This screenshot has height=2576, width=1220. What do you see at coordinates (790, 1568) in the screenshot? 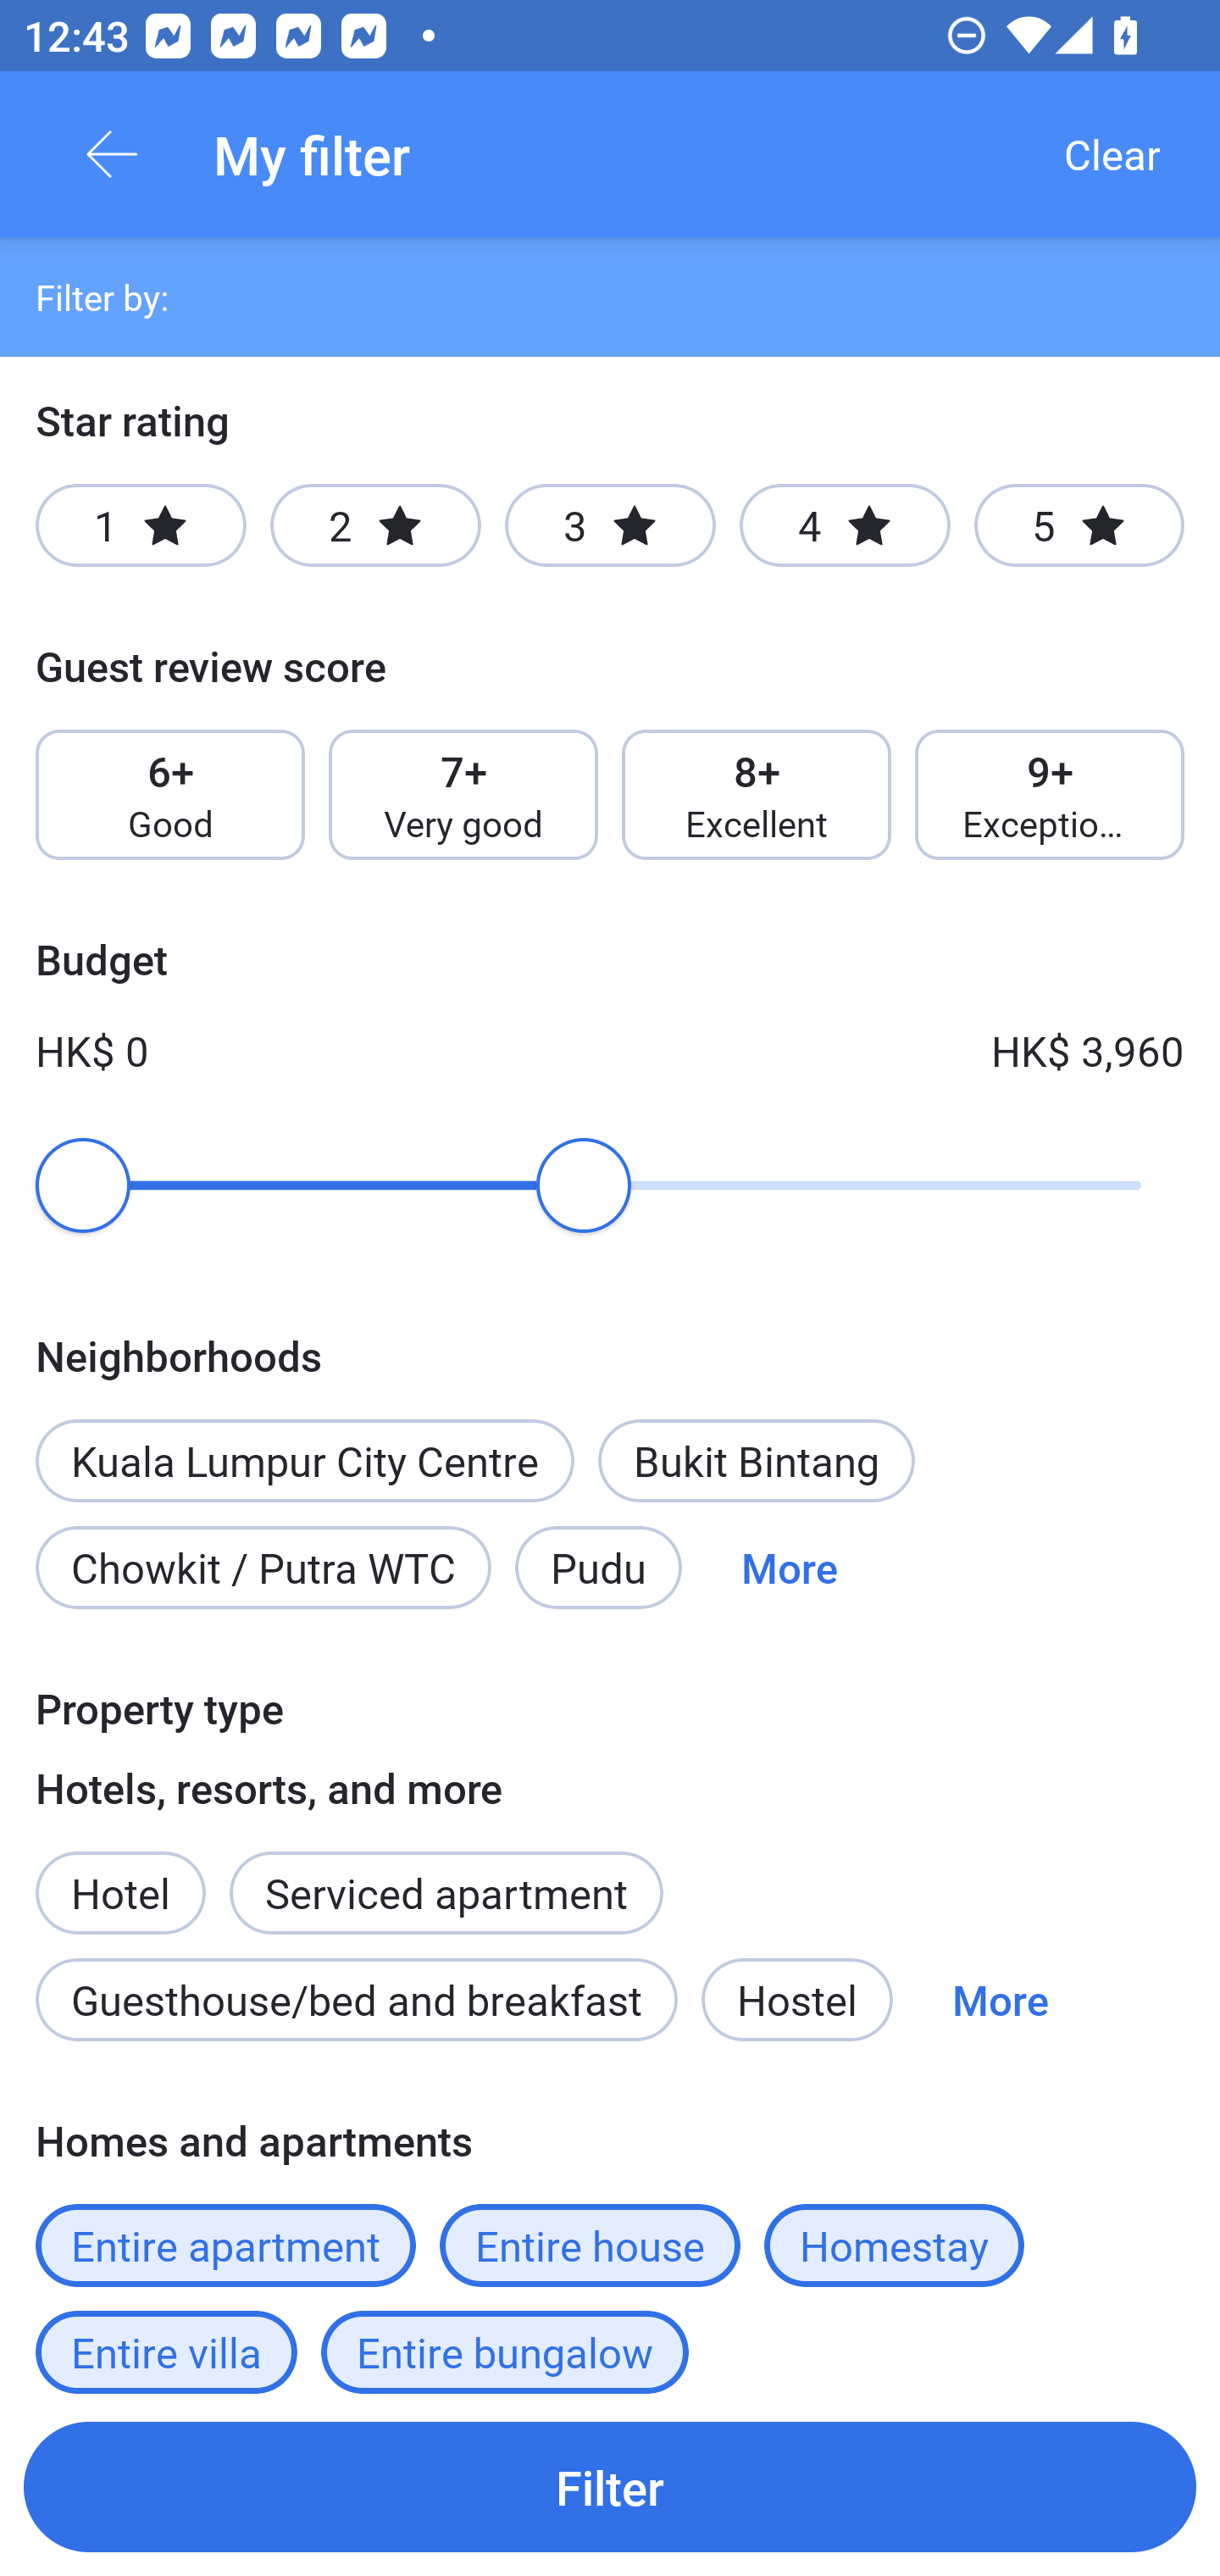
I see `More` at bounding box center [790, 1568].